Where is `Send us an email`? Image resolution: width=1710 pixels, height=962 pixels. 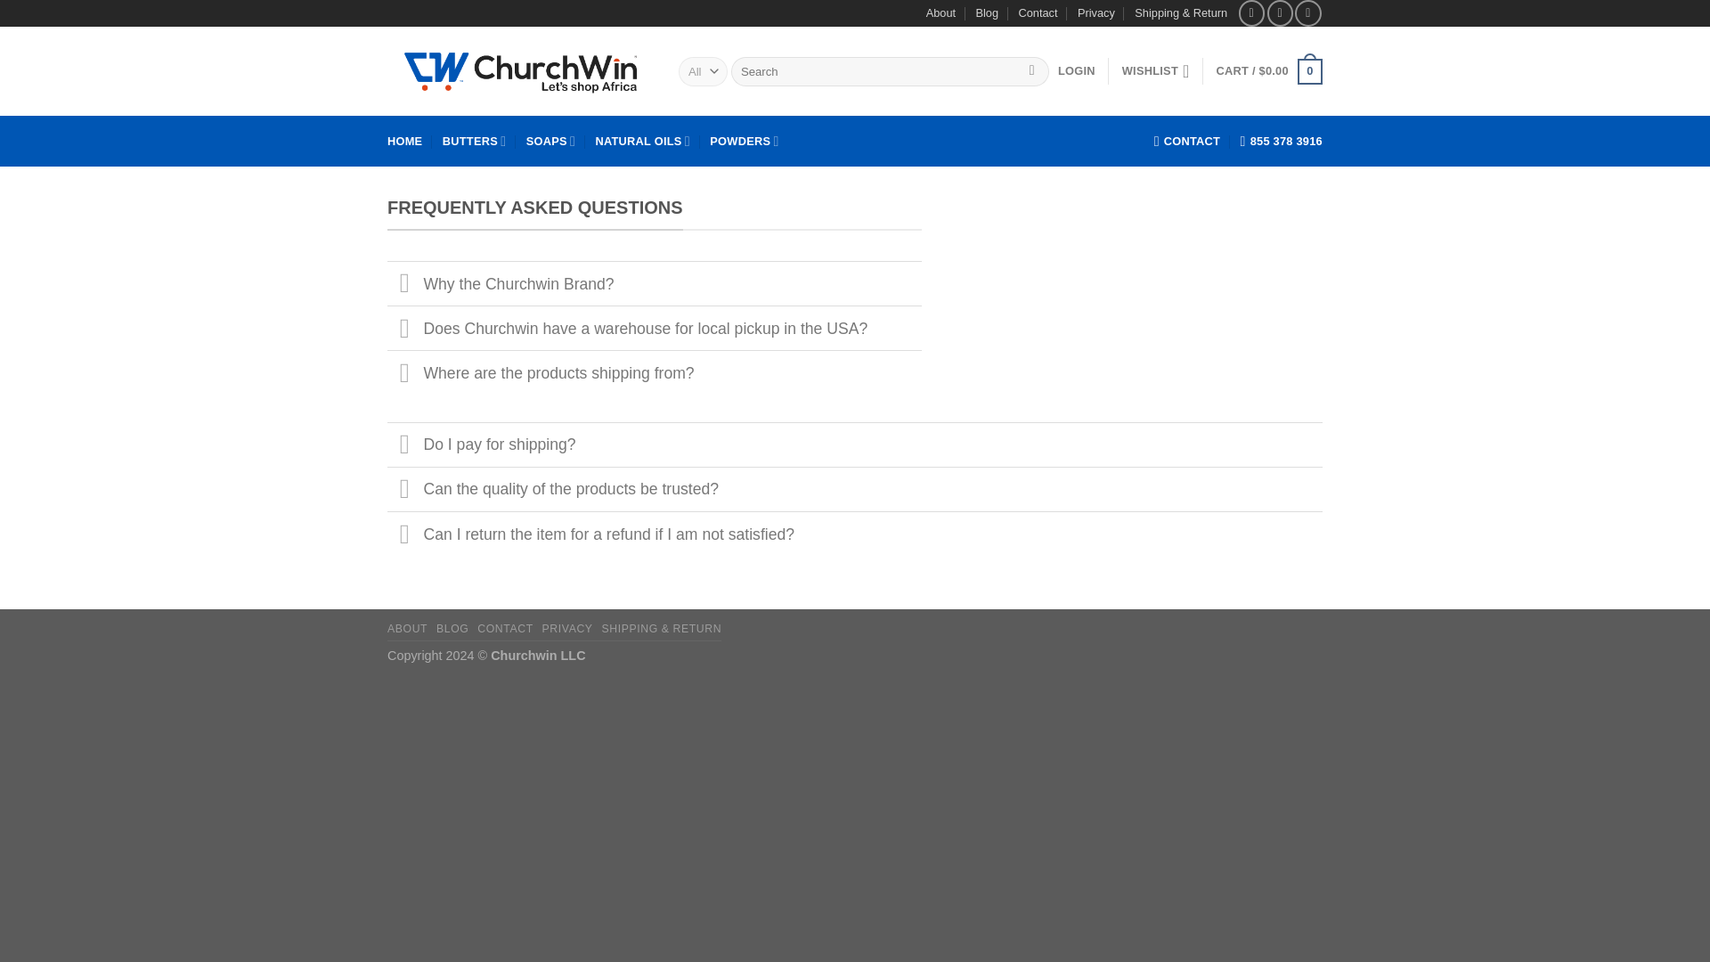 Send us an email is located at coordinates (1307, 12).